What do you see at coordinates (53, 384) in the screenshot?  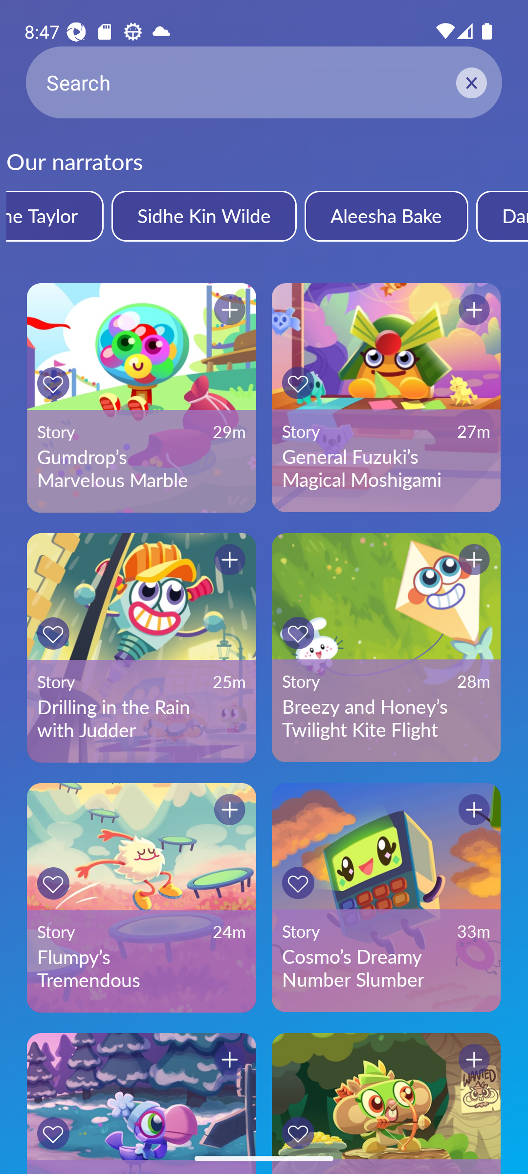 I see `Button` at bounding box center [53, 384].